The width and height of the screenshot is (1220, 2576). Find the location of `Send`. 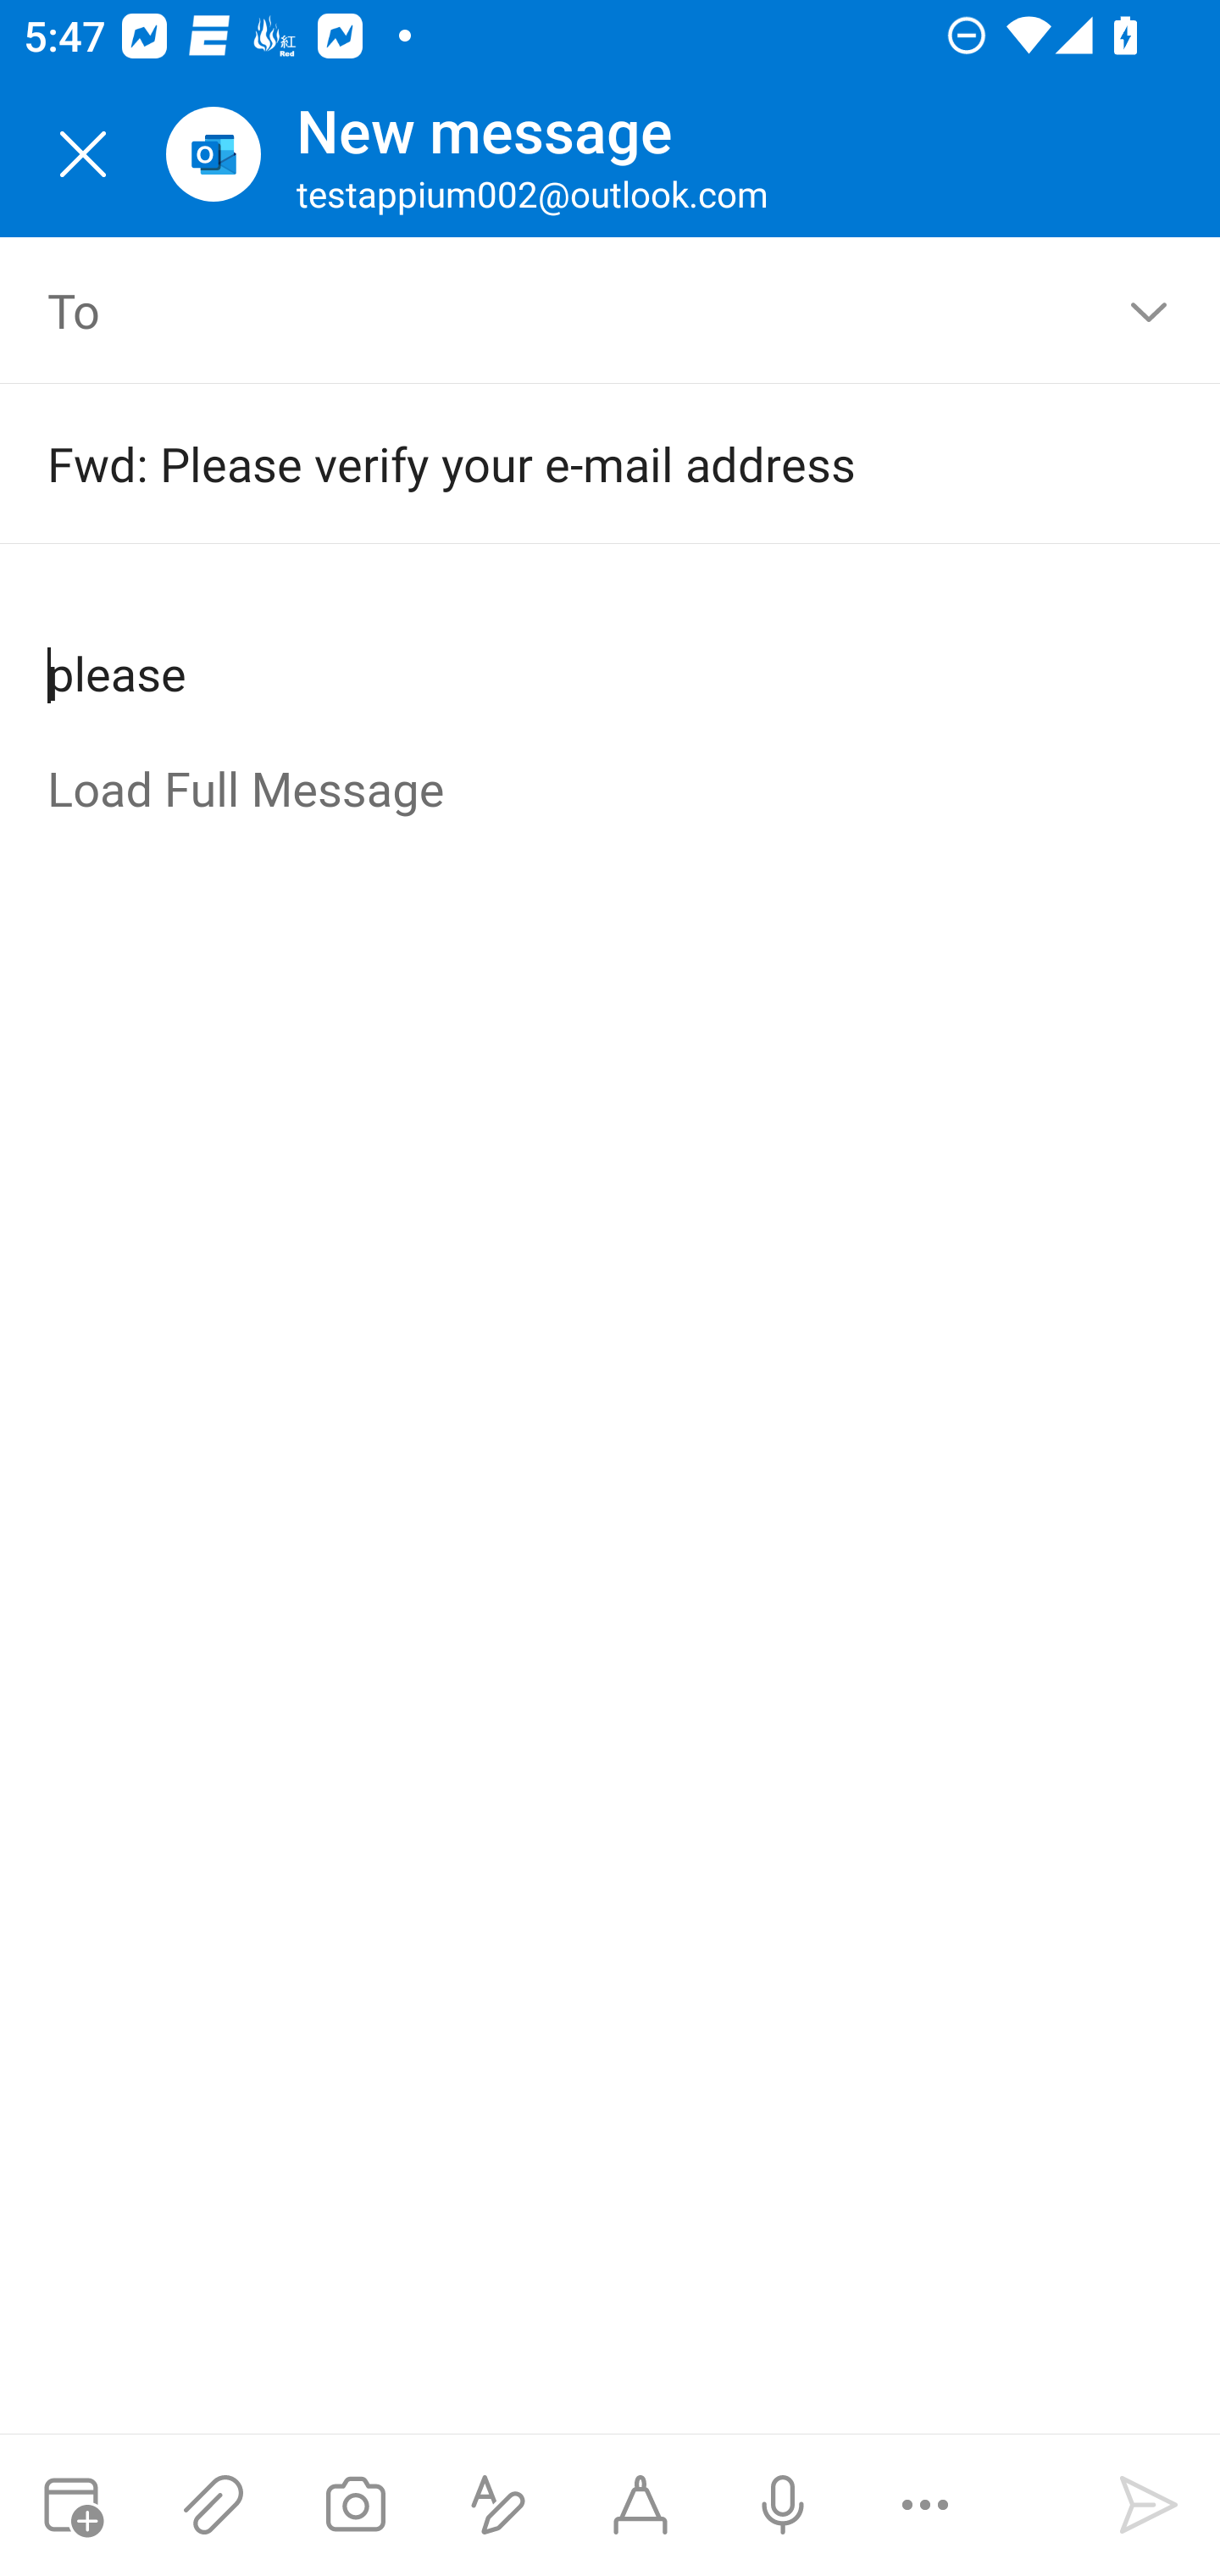

Send is located at coordinates (1149, 2505).